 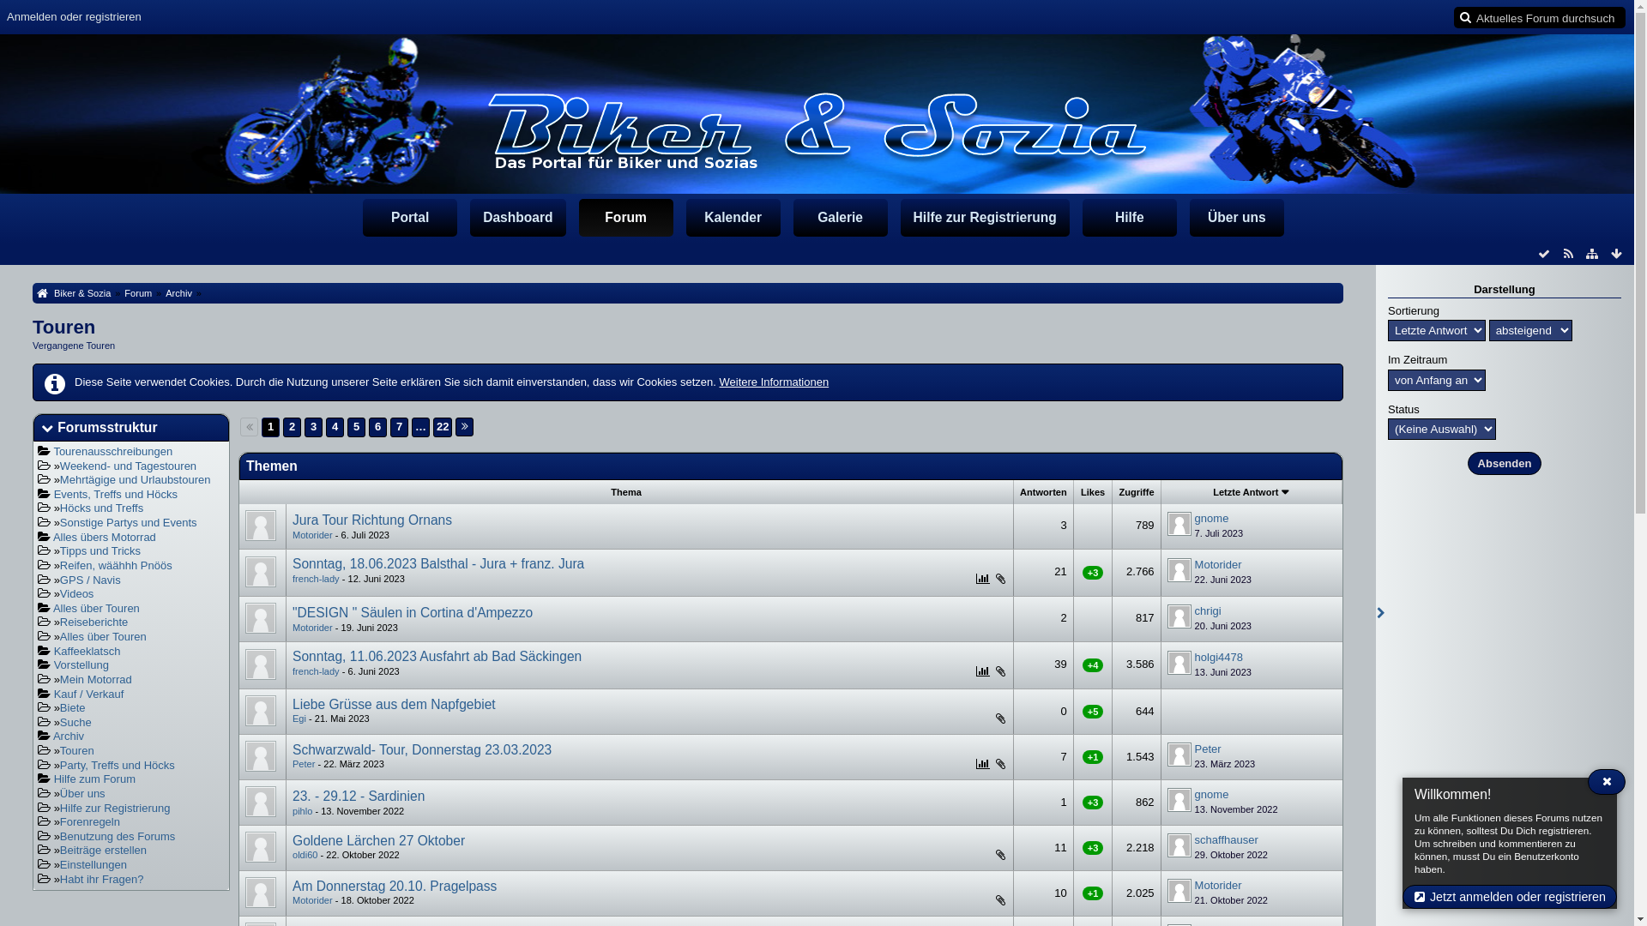 What do you see at coordinates (299, 719) in the screenshot?
I see `Egi` at bounding box center [299, 719].